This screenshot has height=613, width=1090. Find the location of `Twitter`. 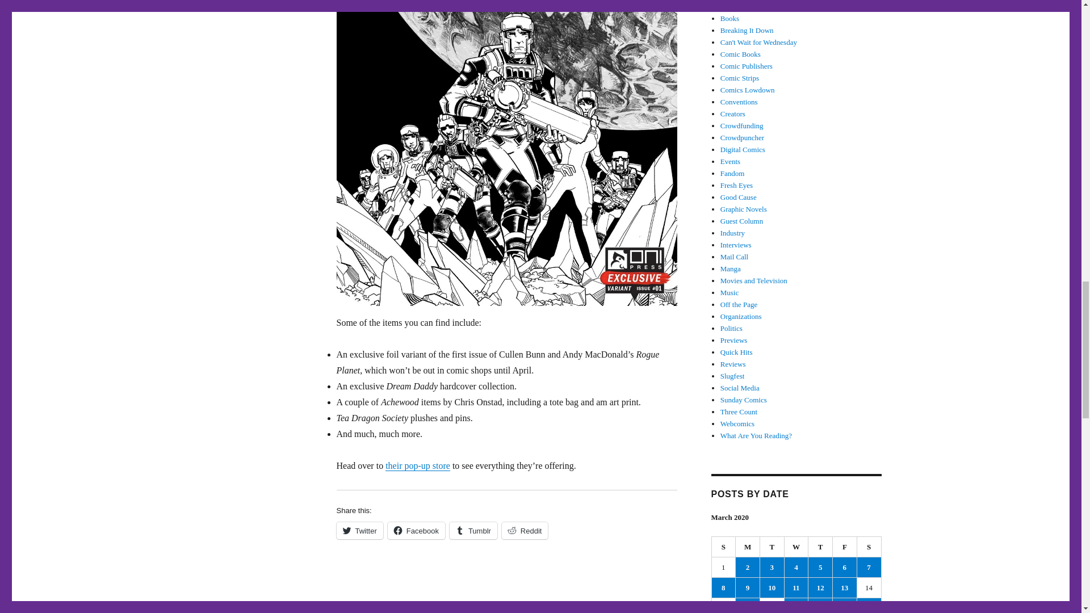

Twitter is located at coordinates (359, 531).